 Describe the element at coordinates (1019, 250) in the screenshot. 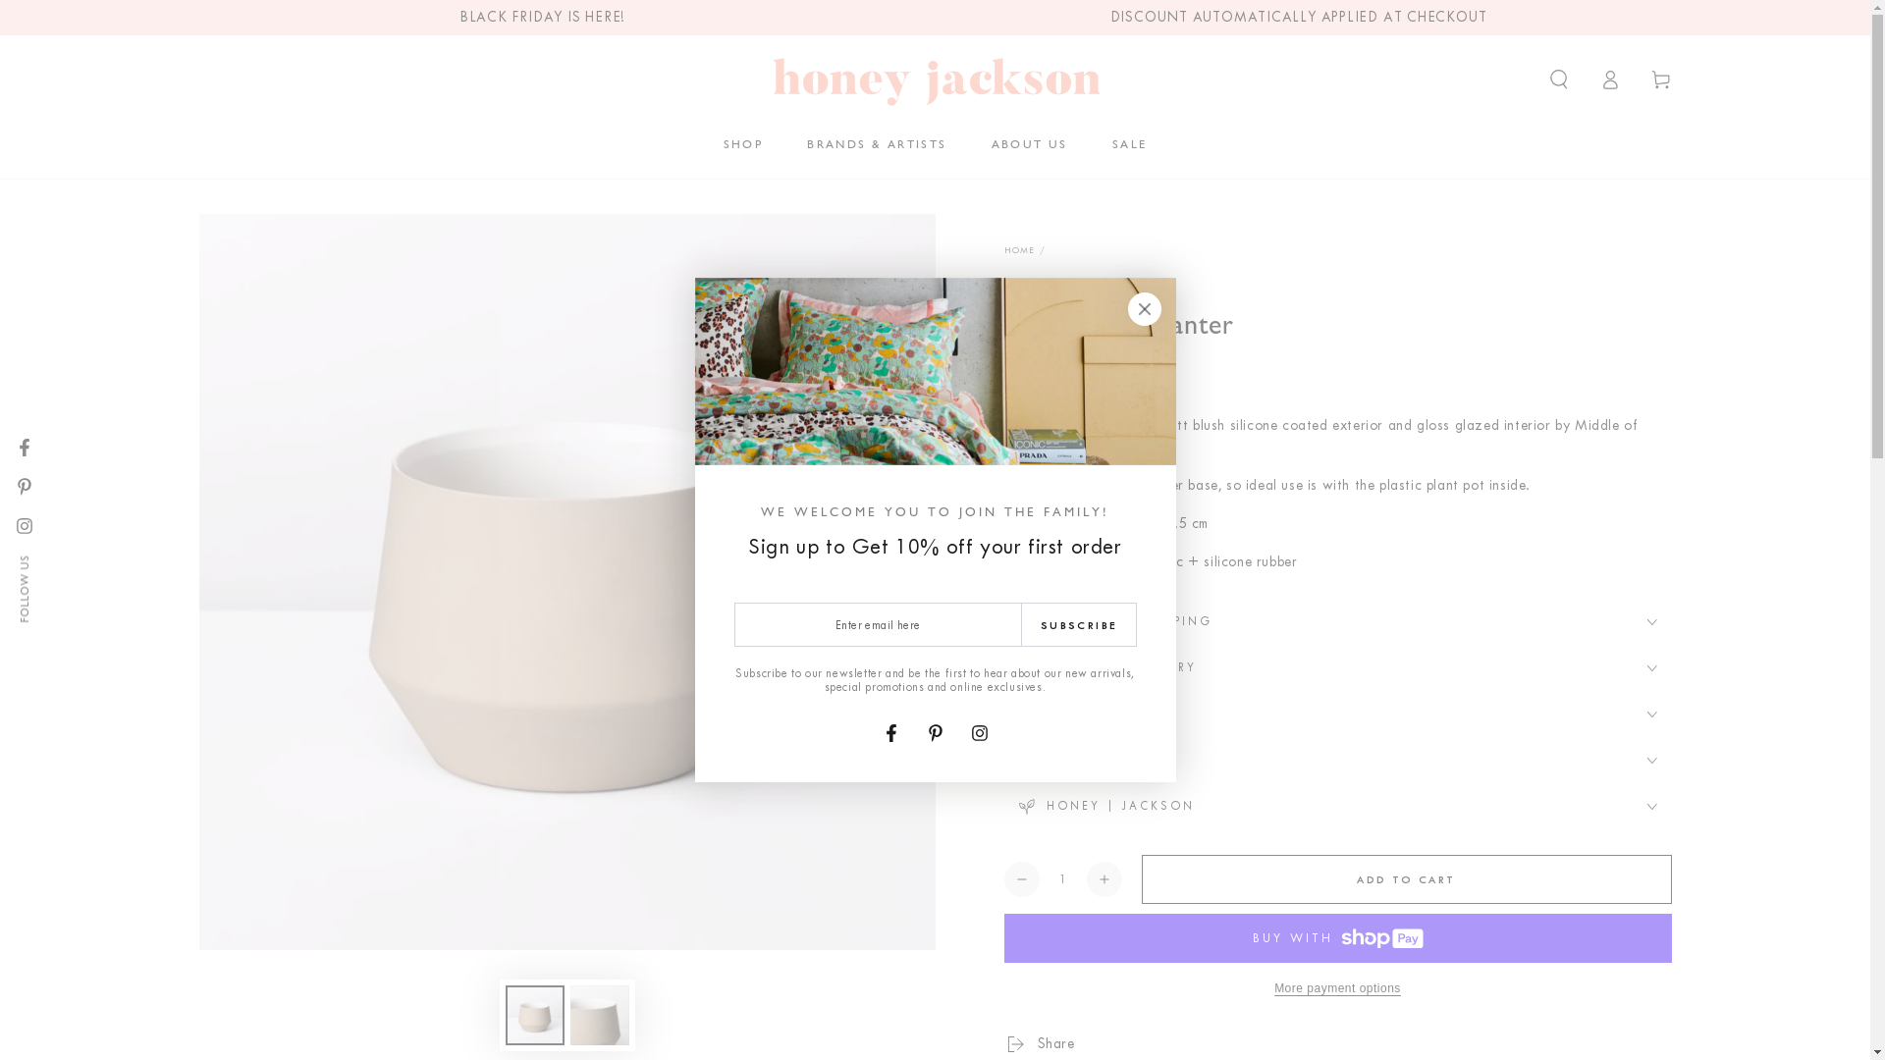

I see `HOME` at that location.